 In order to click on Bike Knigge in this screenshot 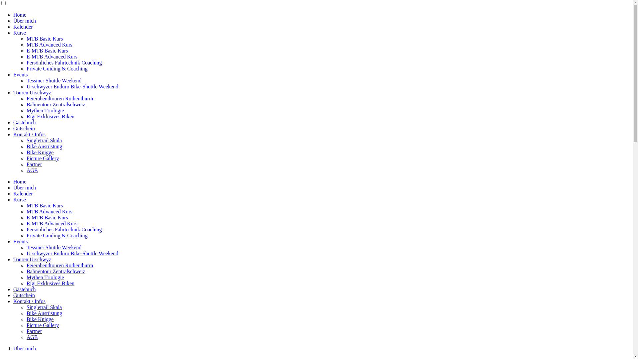, I will do `click(40, 152)`.